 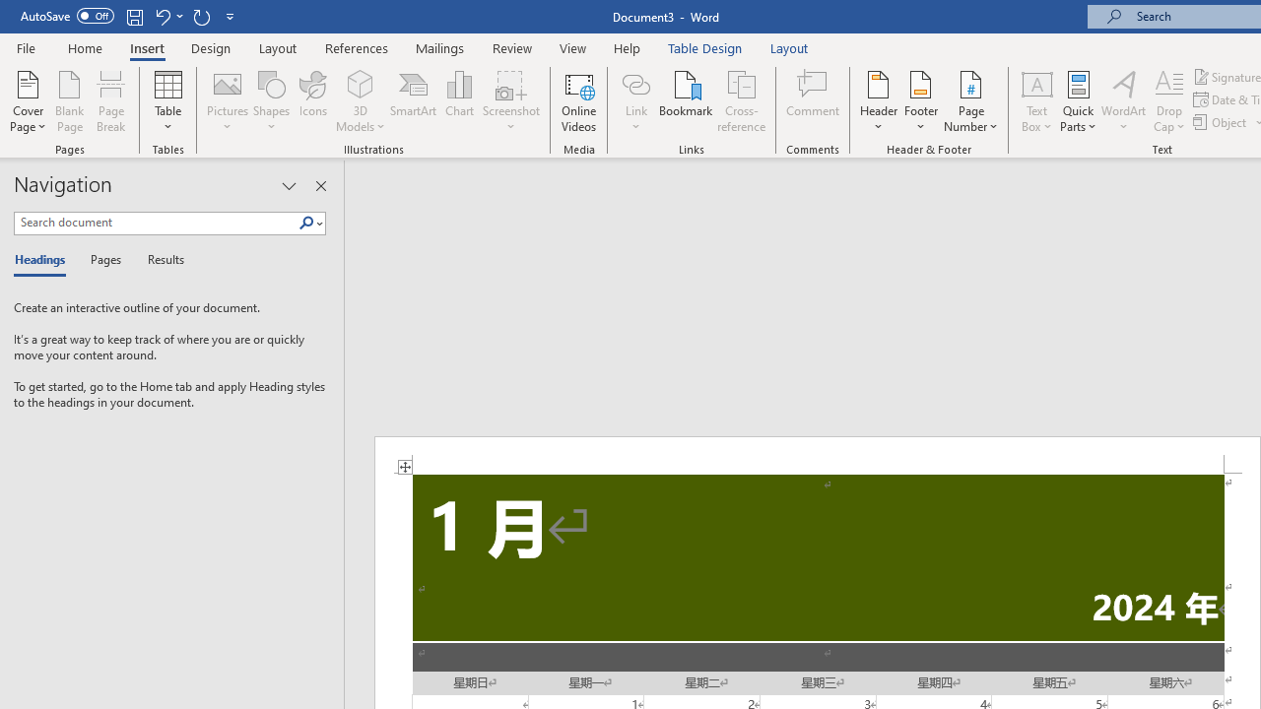 What do you see at coordinates (818, 455) in the screenshot?
I see `Header -Section 1-` at bounding box center [818, 455].